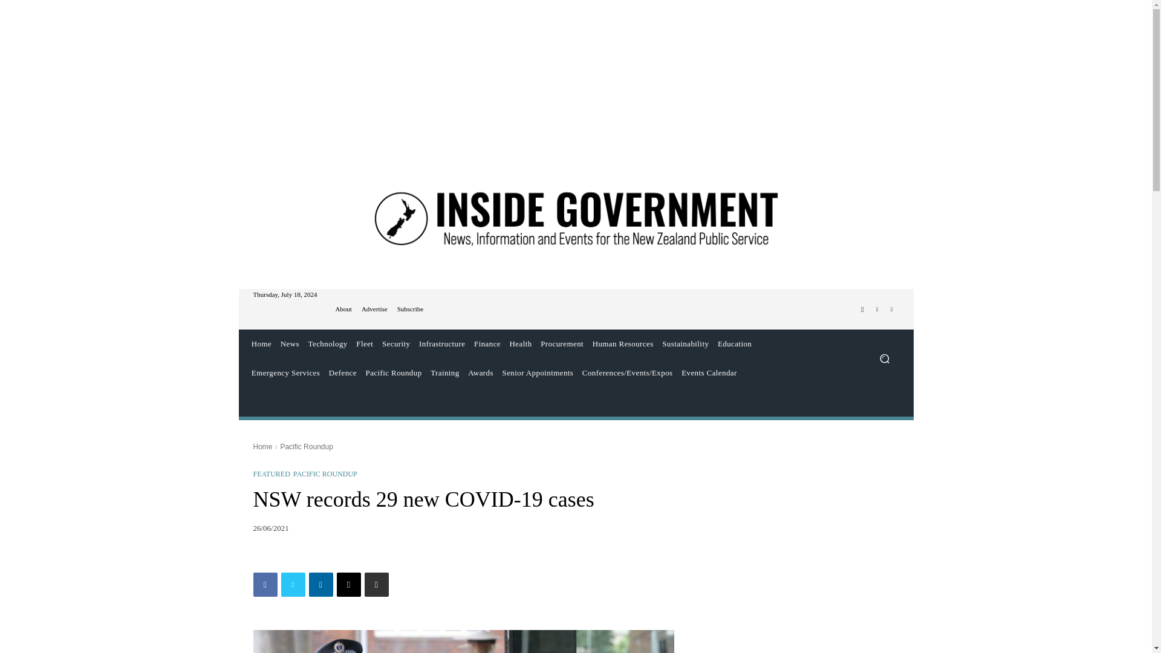 The height and width of the screenshot is (653, 1161). Describe the element at coordinates (320, 585) in the screenshot. I see `Linkedin` at that location.